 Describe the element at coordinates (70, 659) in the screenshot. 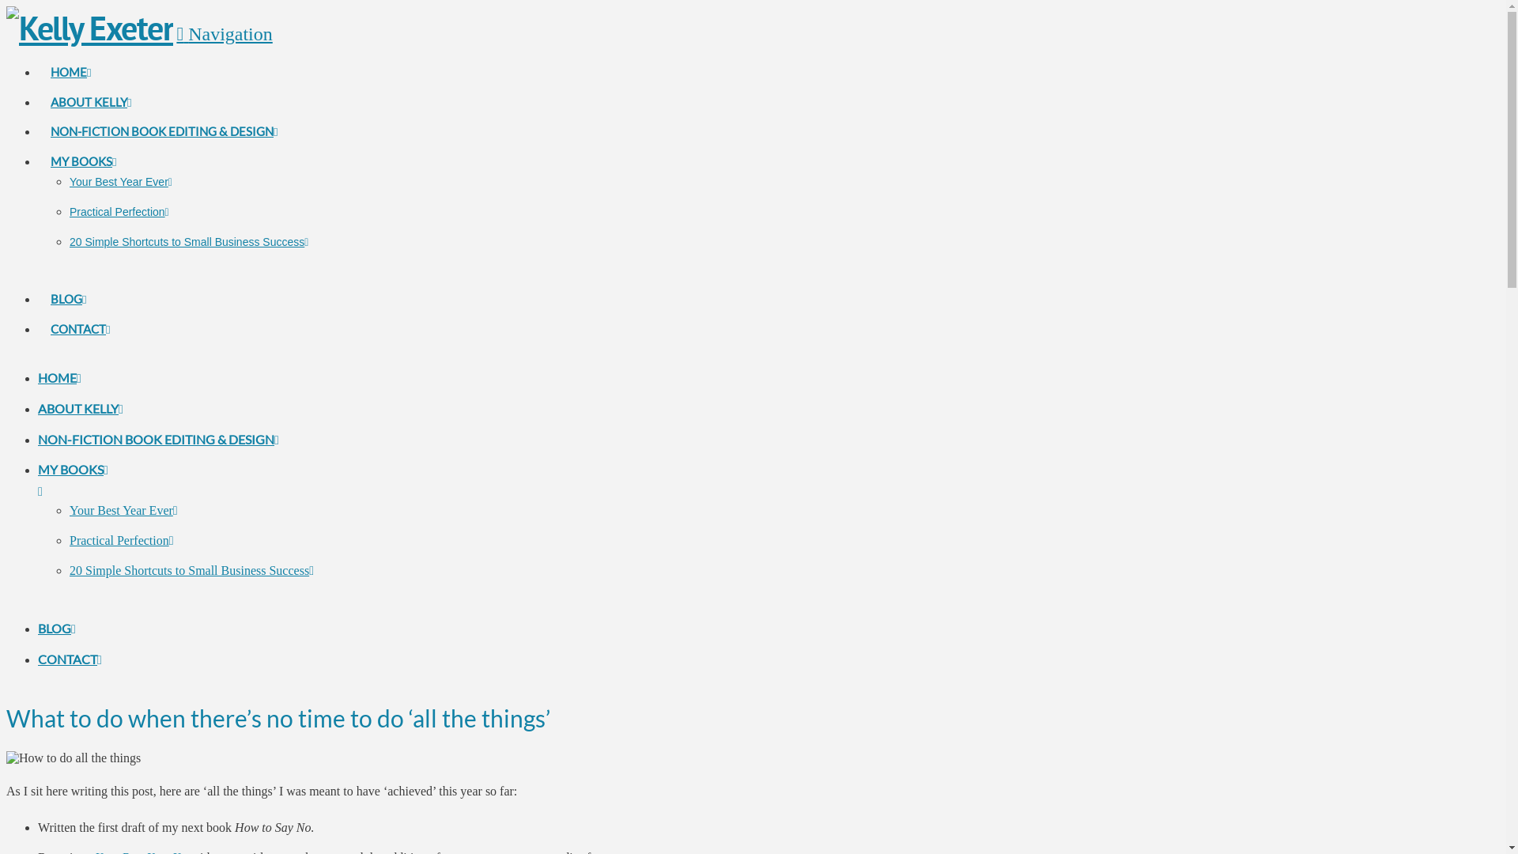

I see `CONTACT` at that location.